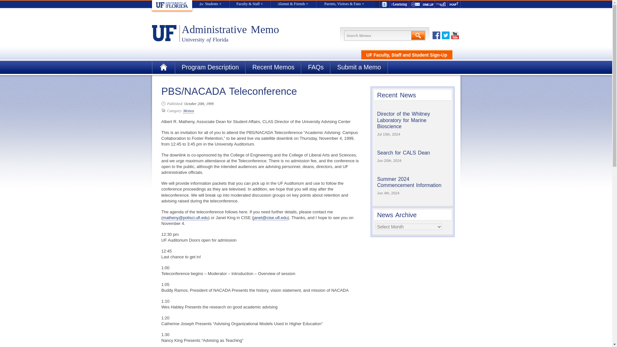 Image resolution: width=617 pixels, height=347 pixels. Describe the element at coordinates (384, 35) in the screenshot. I see `Search Memos` at that location.